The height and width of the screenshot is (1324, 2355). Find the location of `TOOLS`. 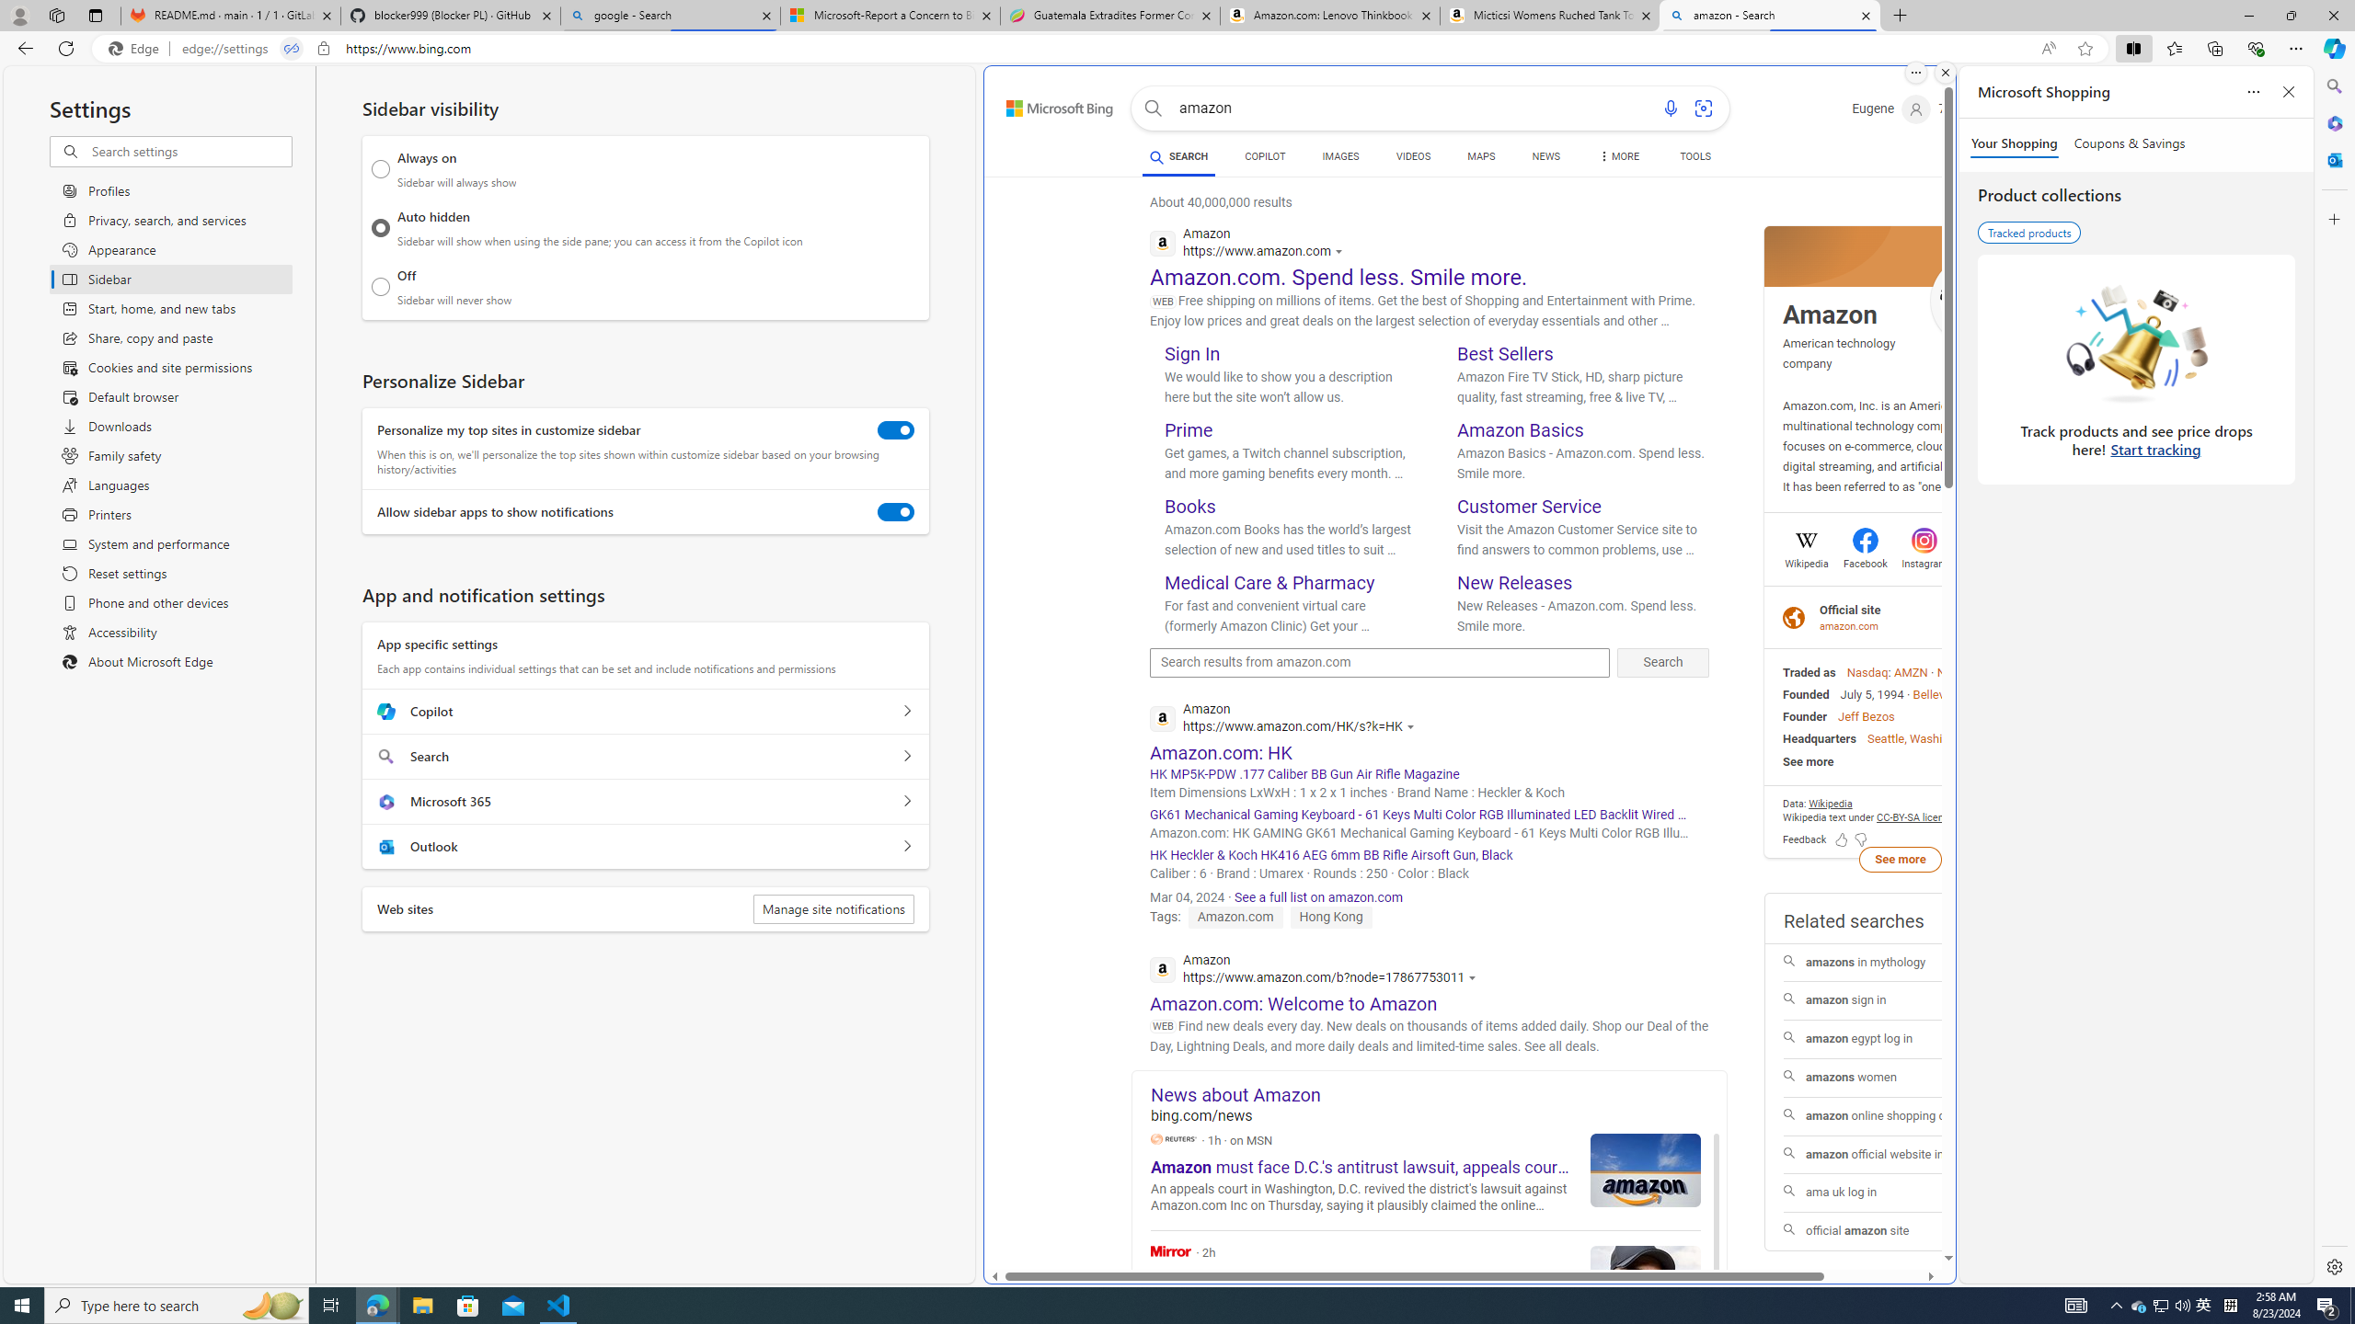

TOOLS is located at coordinates (1696, 159).